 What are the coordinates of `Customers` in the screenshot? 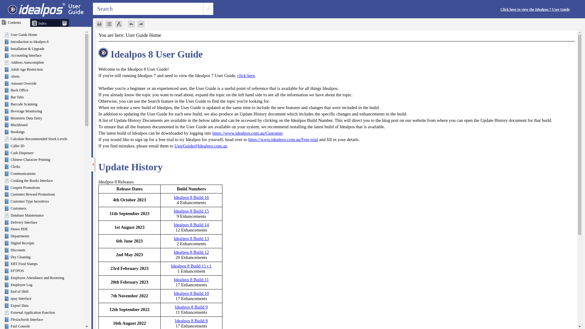 It's located at (18, 208).